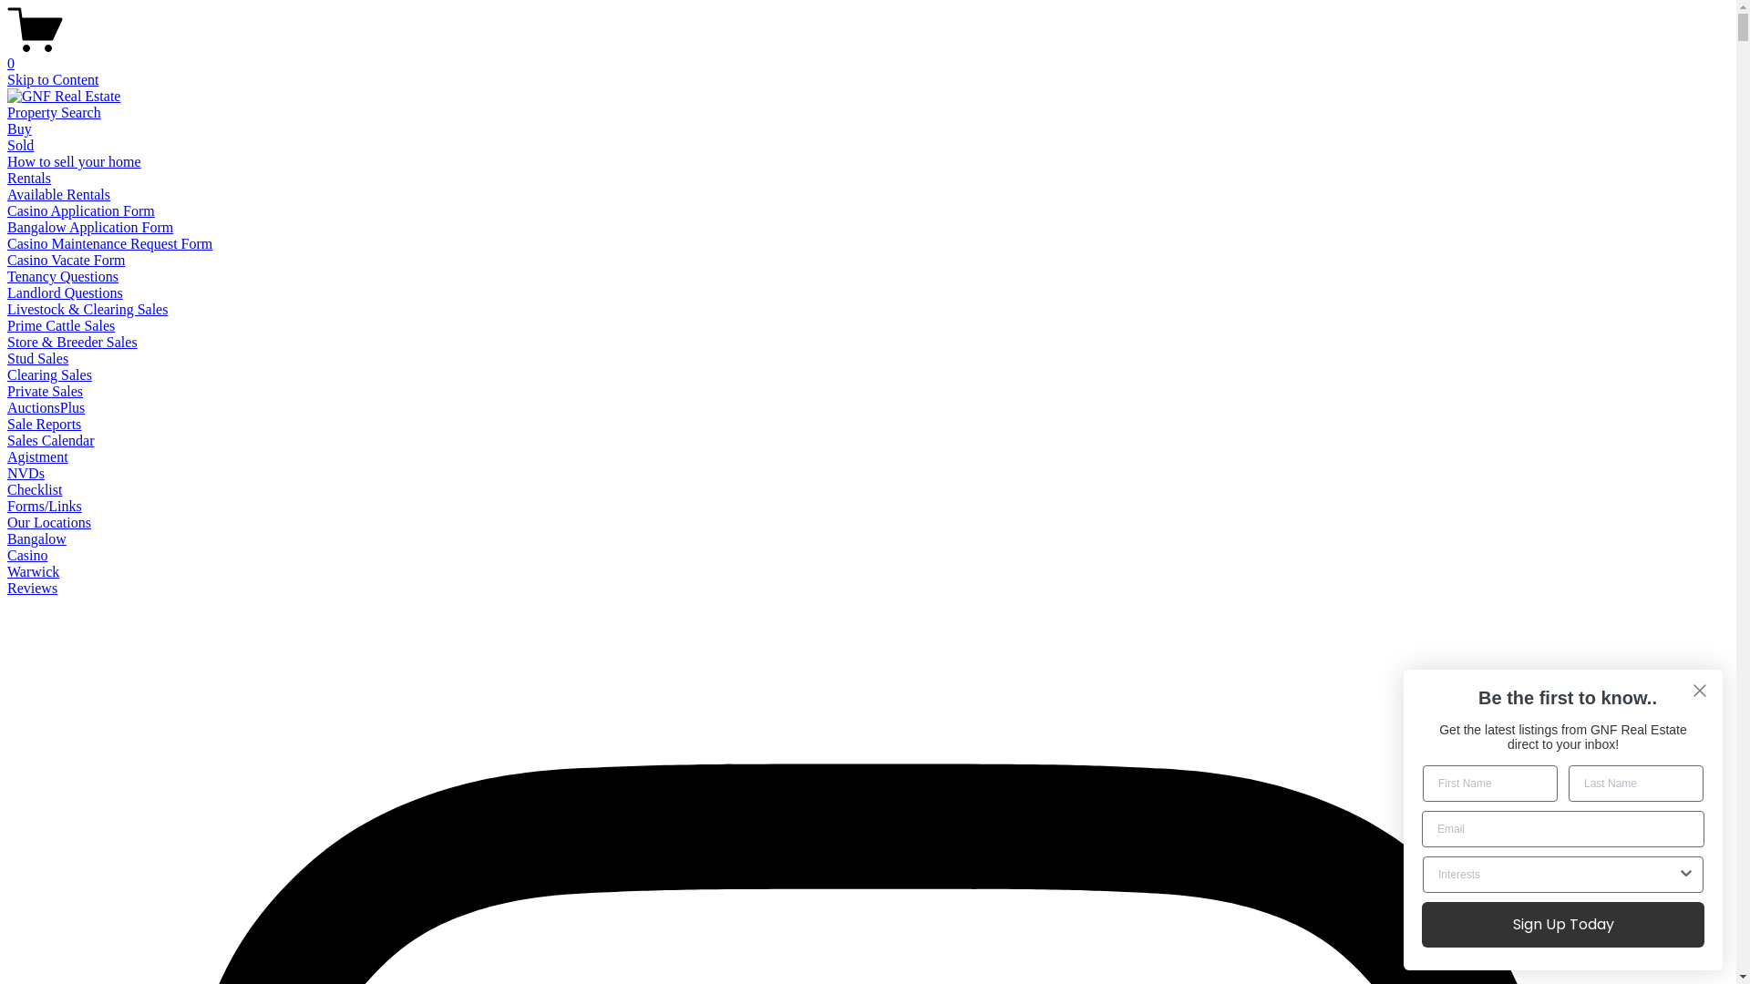  Describe the element at coordinates (36, 539) in the screenshot. I see `Bangalow` at that location.